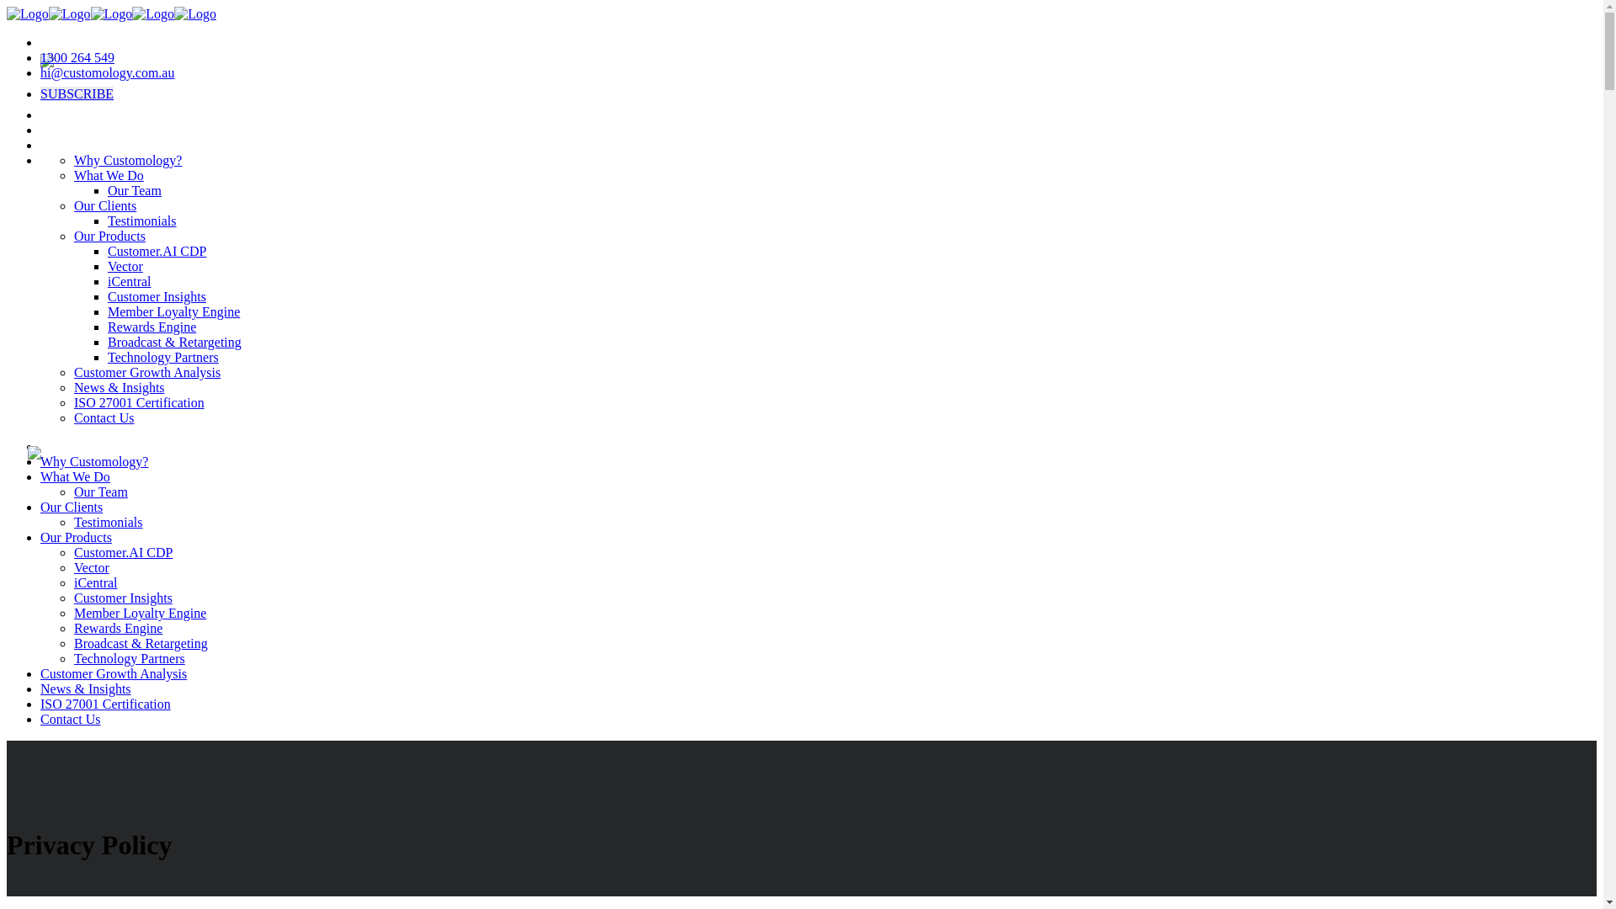 The height and width of the screenshot is (909, 1616). Describe the element at coordinates (105, 205) in the screenshot. I see `Our Clients` at that location.